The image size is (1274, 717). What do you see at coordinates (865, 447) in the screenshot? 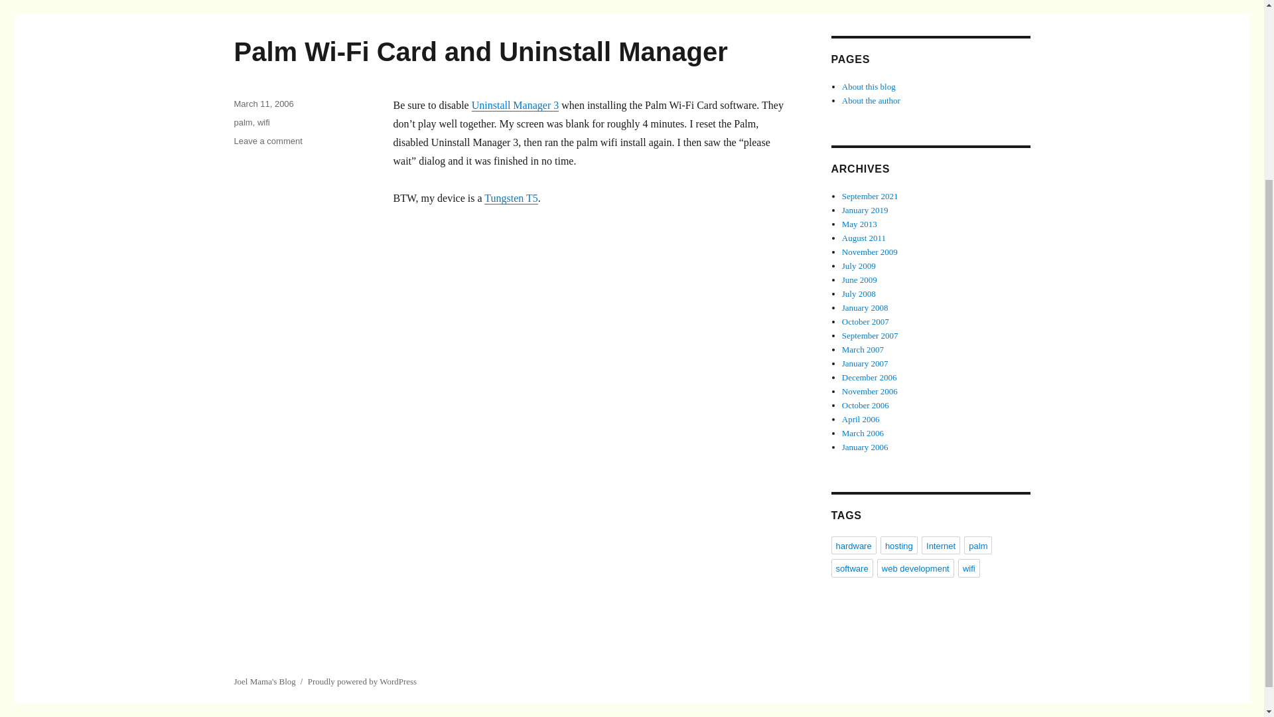
I see `January 2006` at bounding box center [865, 447].